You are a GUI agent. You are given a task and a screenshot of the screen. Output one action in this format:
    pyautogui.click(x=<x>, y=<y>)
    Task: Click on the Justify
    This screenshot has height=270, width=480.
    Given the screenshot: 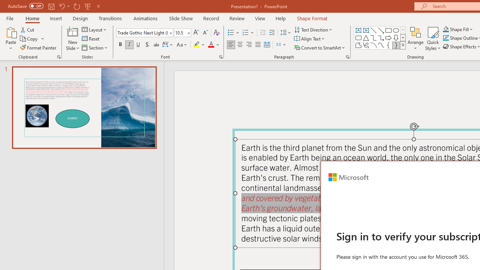 What is the action you would take?
    pyautogui.click(x=258, y=45)
    